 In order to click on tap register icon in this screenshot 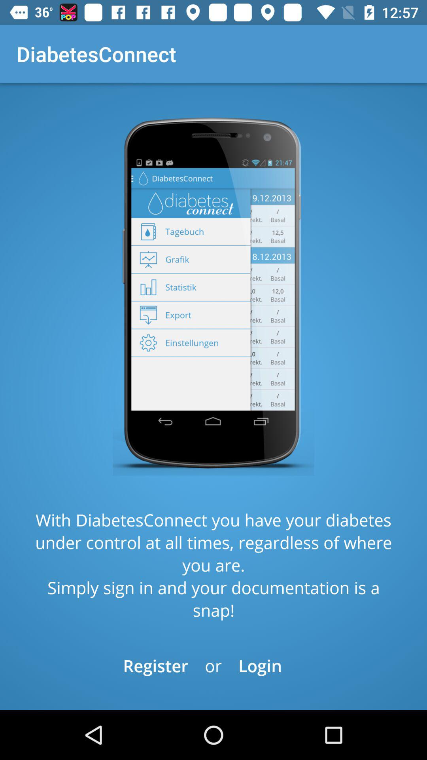, I will do `click(156, 666)`.